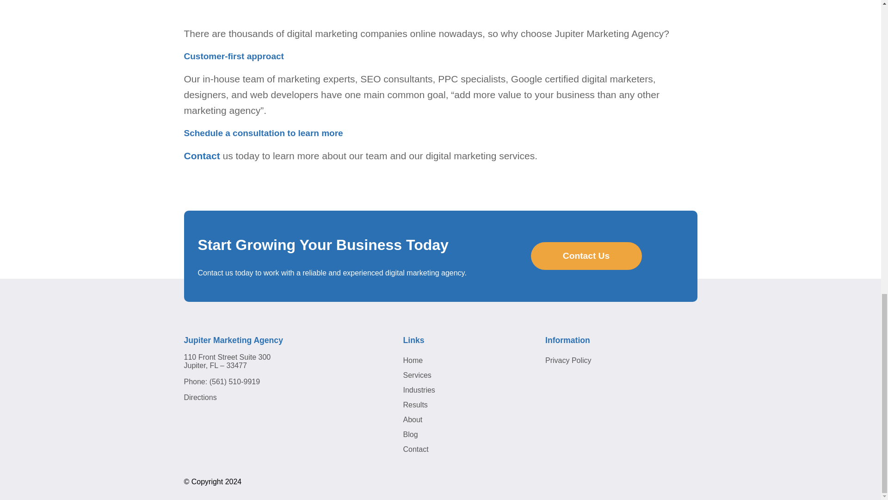 The height and width of the screenshot is (500, 888). What do you see at coordinates (413, 419) in the screenshot?
I see `About` at bounding box center [413, 419].